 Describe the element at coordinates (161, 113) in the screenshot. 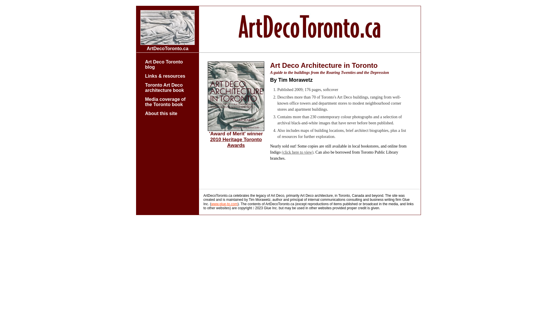

I see `About this site` at that location.